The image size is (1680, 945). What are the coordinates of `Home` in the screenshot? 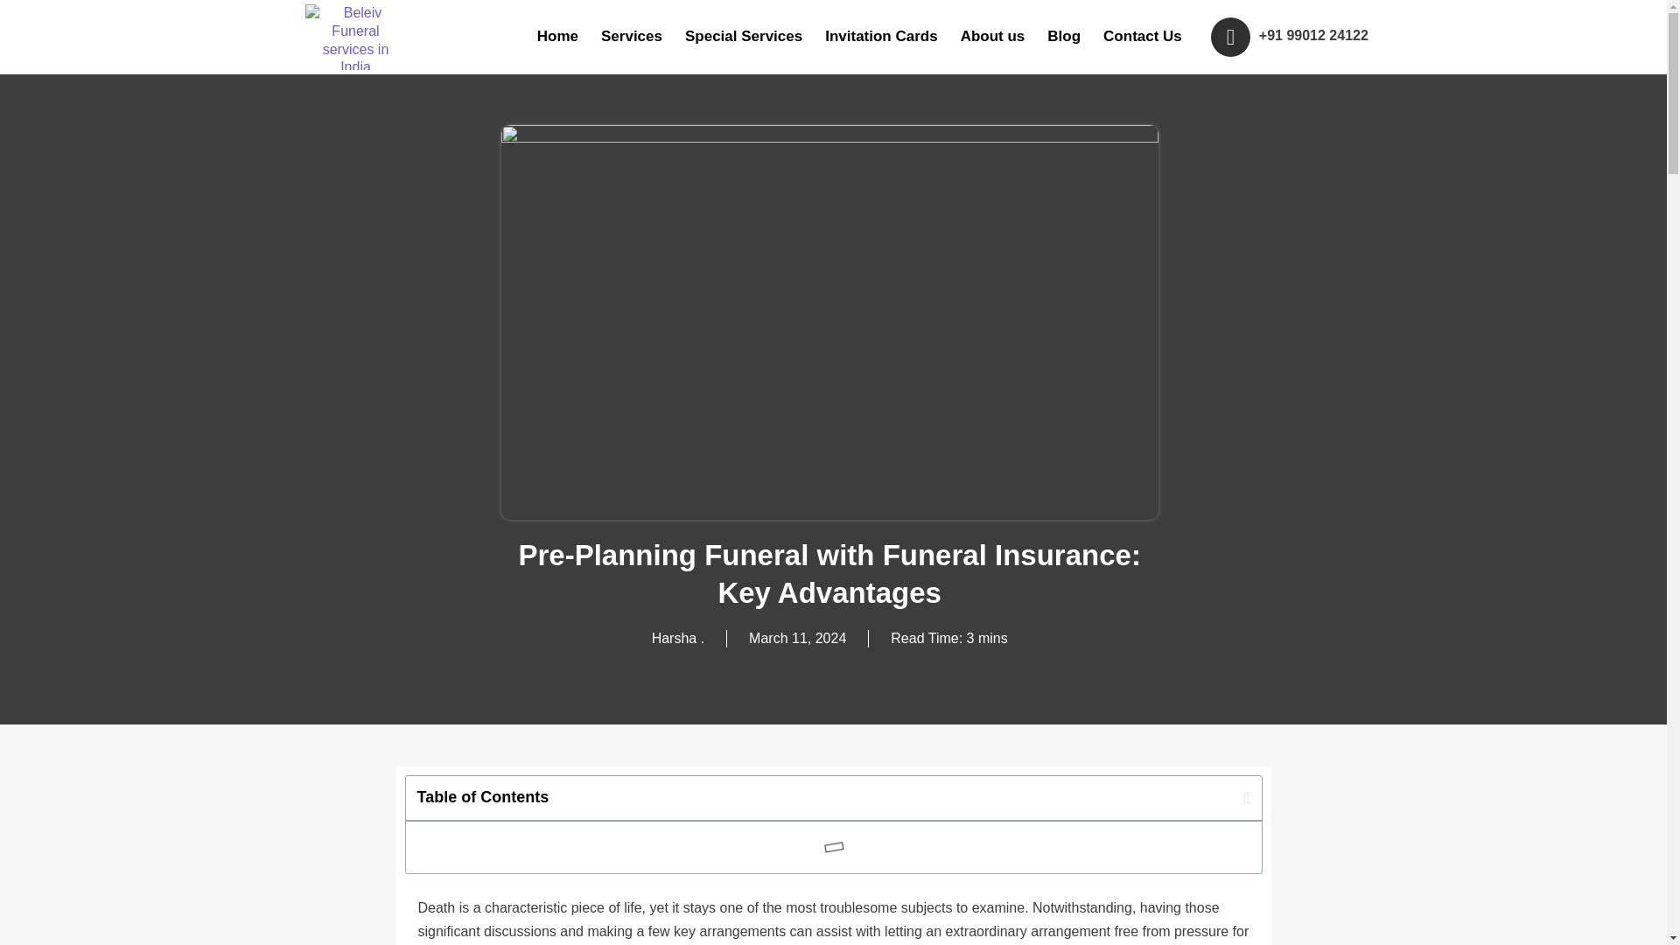 It's located at (556, 36).